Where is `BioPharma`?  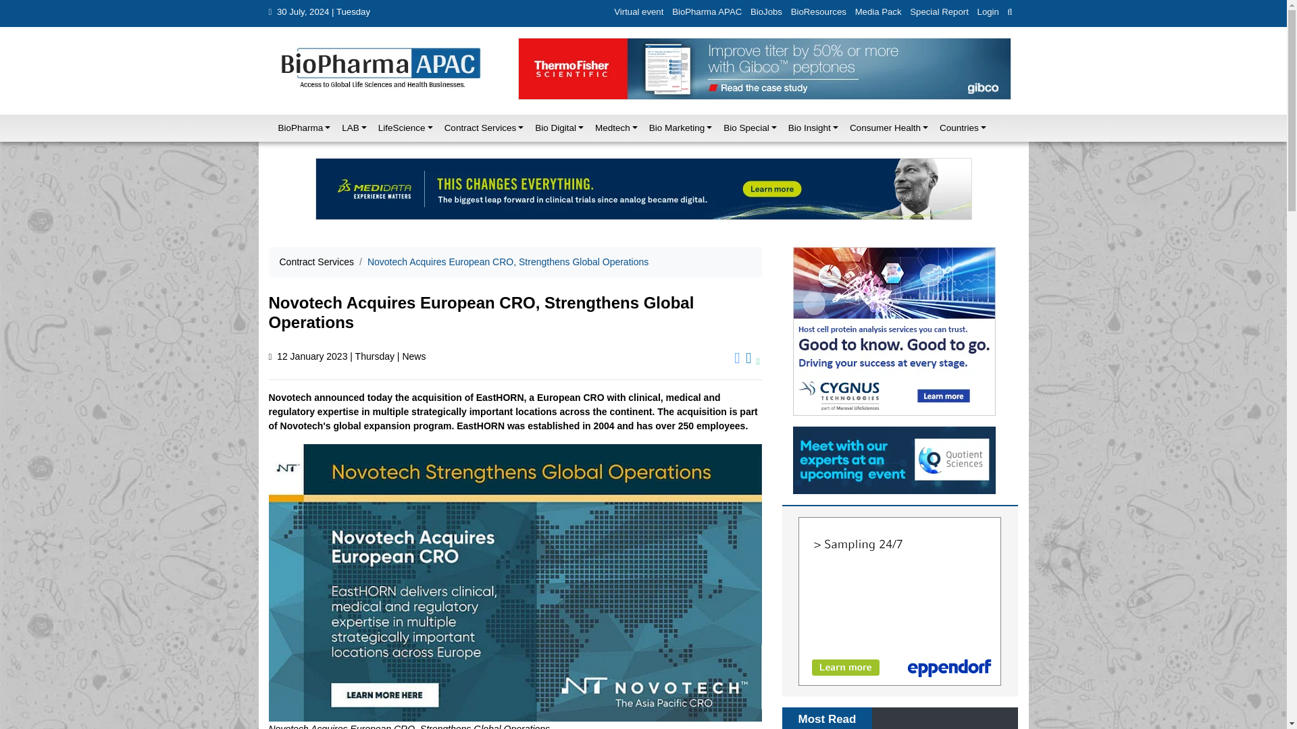 BioPharma is located at coordinates (301, 128).